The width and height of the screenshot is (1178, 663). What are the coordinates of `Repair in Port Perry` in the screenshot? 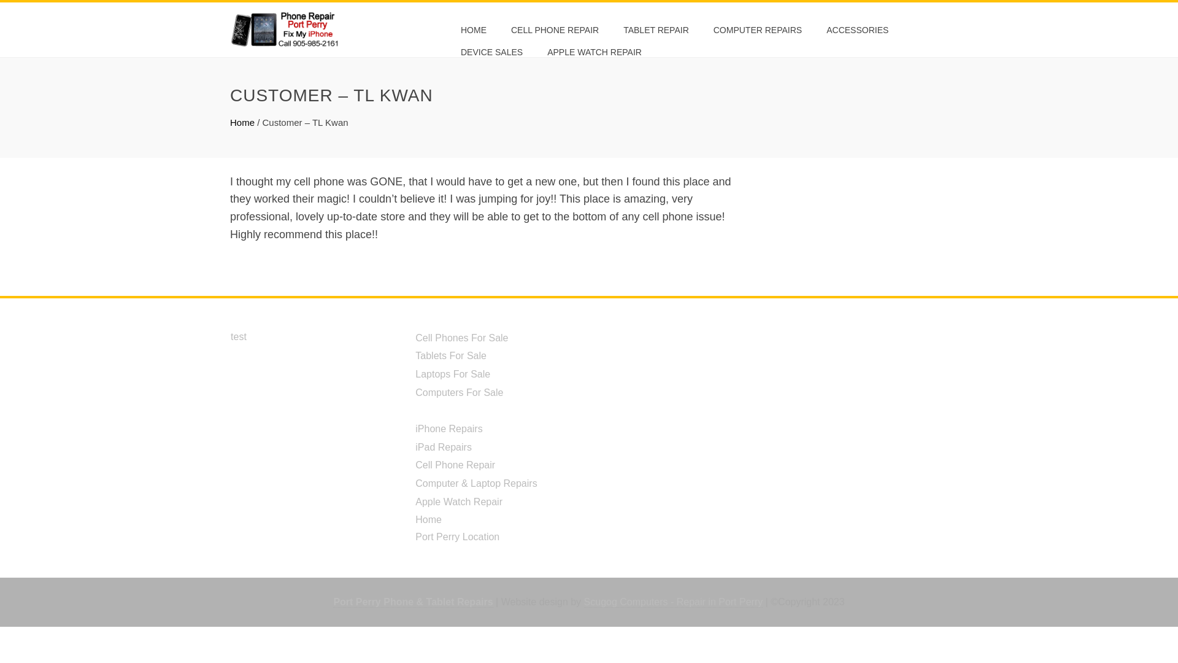 It's located at (674, 602).